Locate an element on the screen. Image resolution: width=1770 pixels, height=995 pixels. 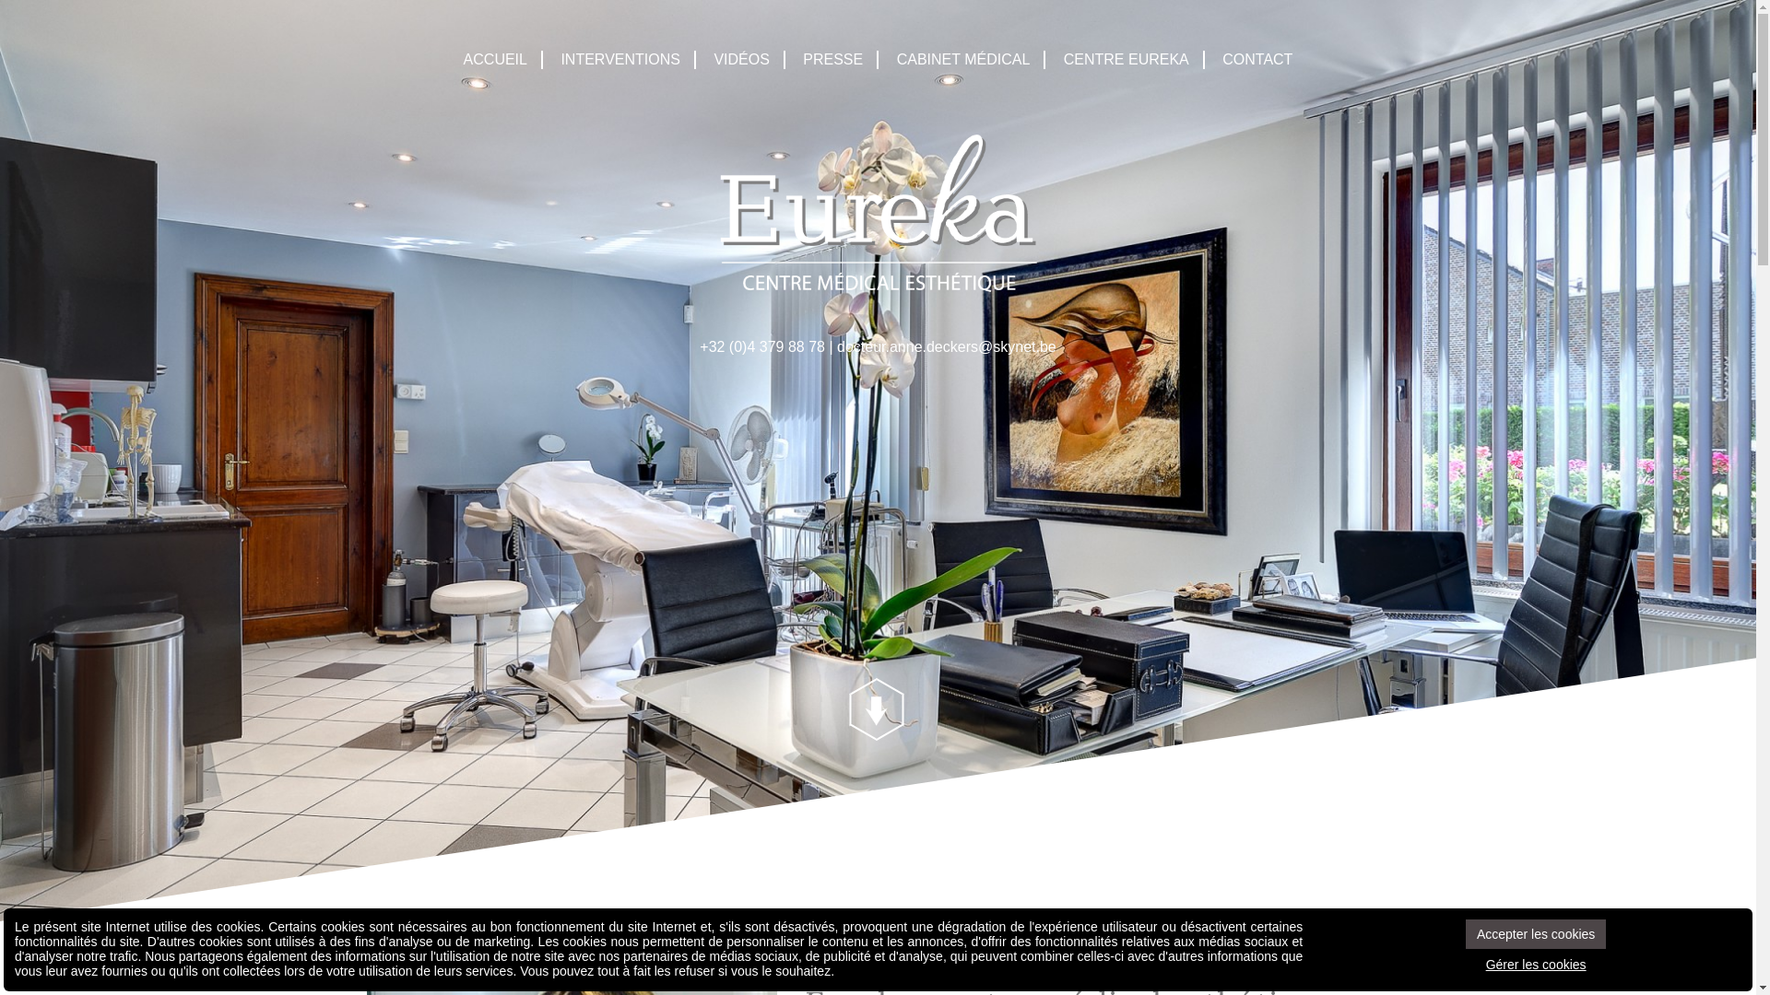
INTERVENTIONS is located at coordinates (621, 60).